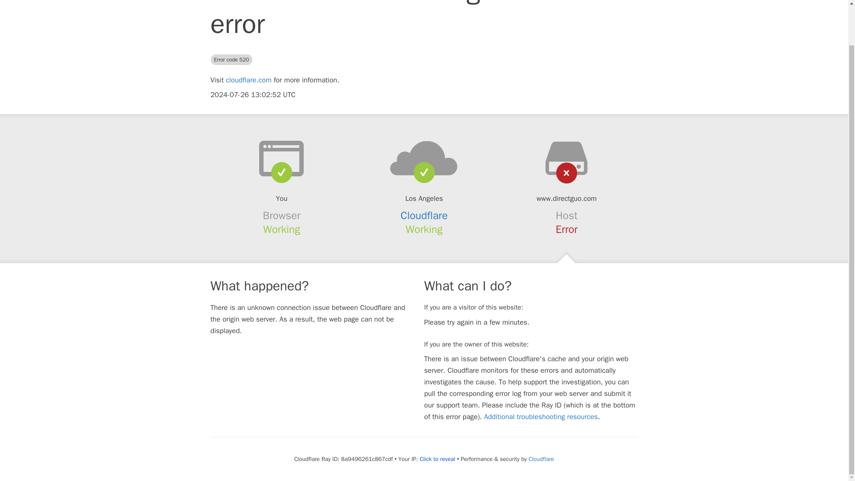 This screenshot has height=481, width=855. What do you see at coordinates (437, 459) in the screenshot?
I see `Click to reveal` at bounding box center [437, 459].